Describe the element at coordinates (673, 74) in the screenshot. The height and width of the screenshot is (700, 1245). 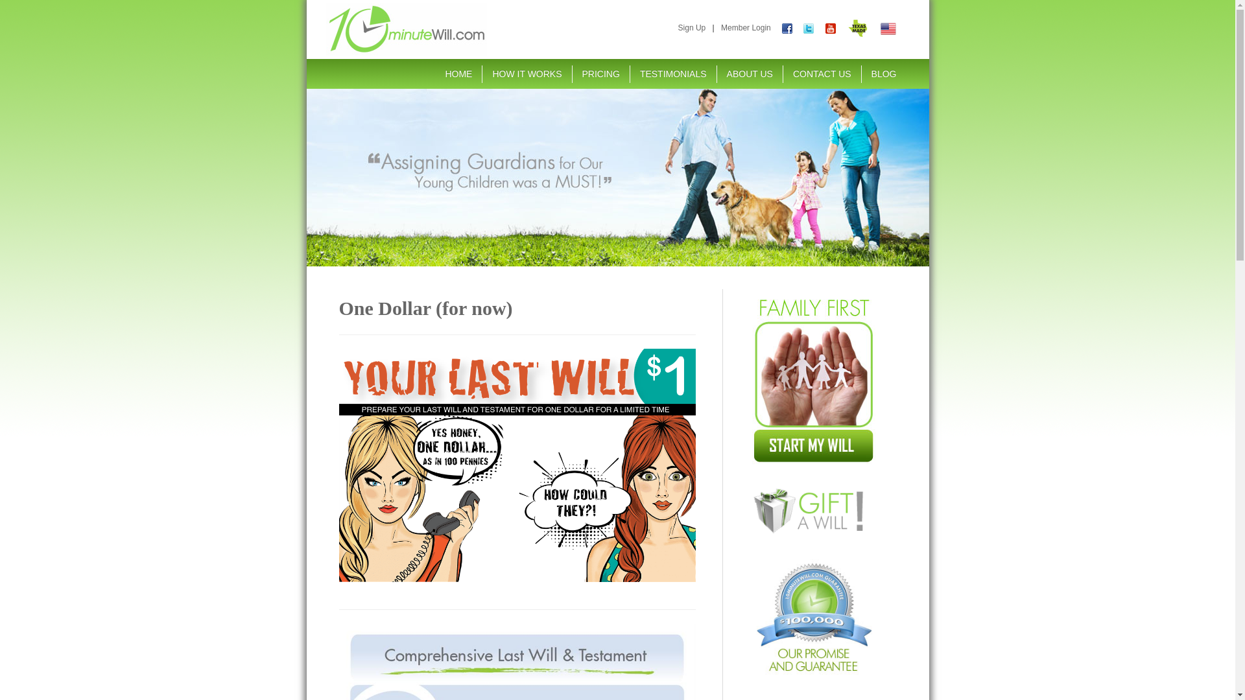
I see `TESTIMONIALS` at that location.